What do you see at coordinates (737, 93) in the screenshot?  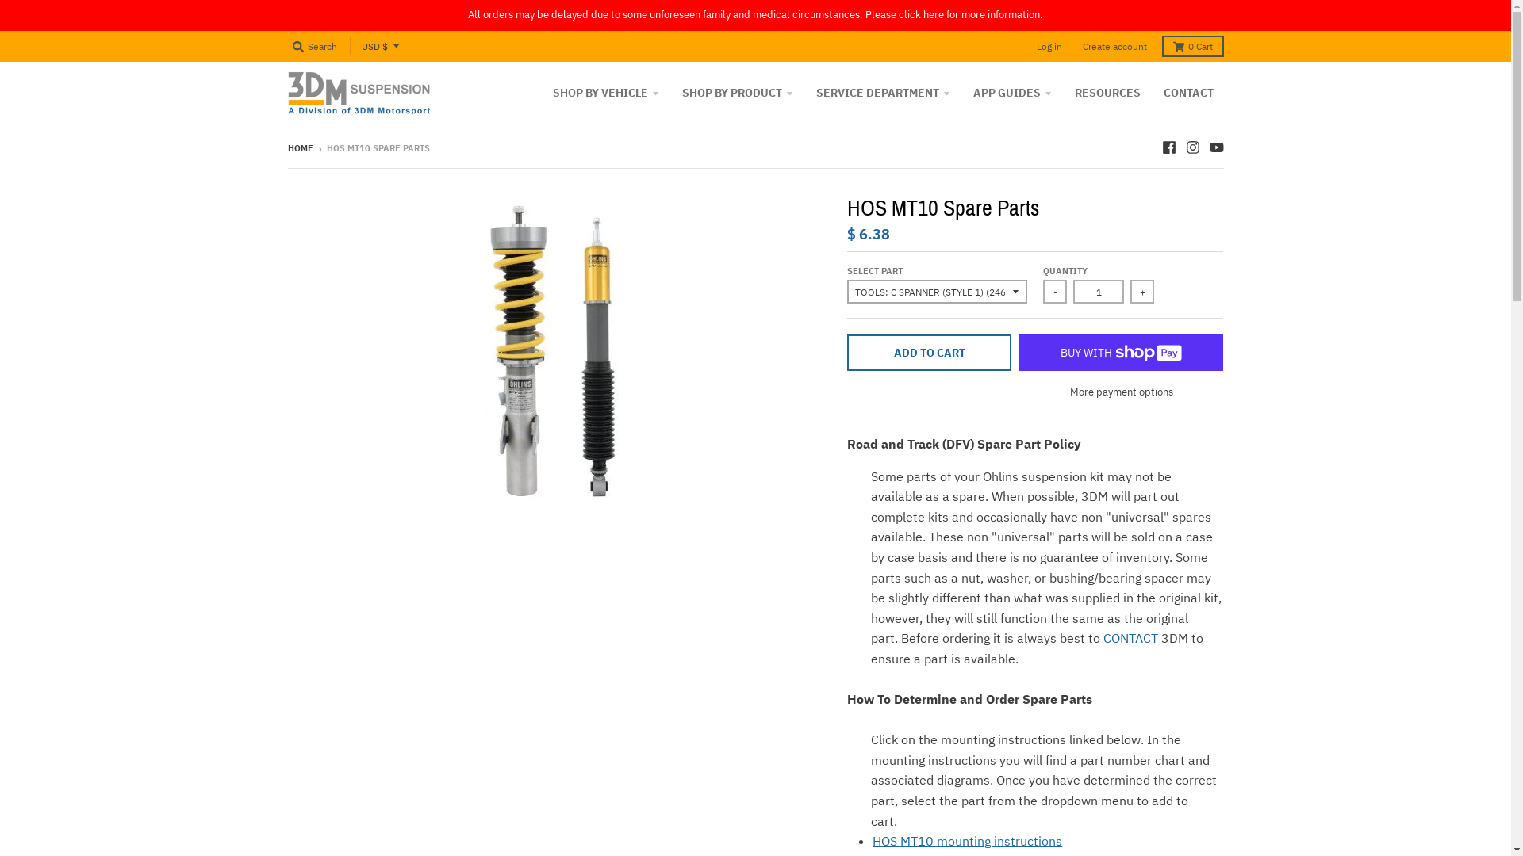 I see `SHOP BY PRODUCT` at bounding box center [737, 93].